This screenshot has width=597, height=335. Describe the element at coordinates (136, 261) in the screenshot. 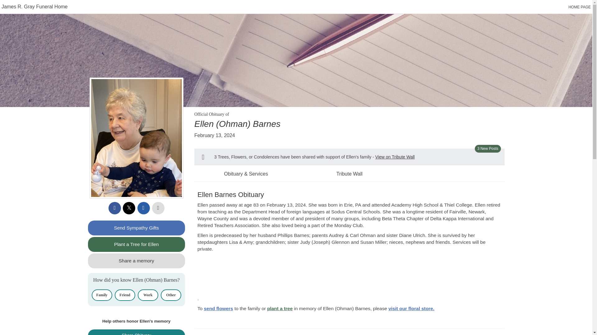

I see `Share a memory` at that location.